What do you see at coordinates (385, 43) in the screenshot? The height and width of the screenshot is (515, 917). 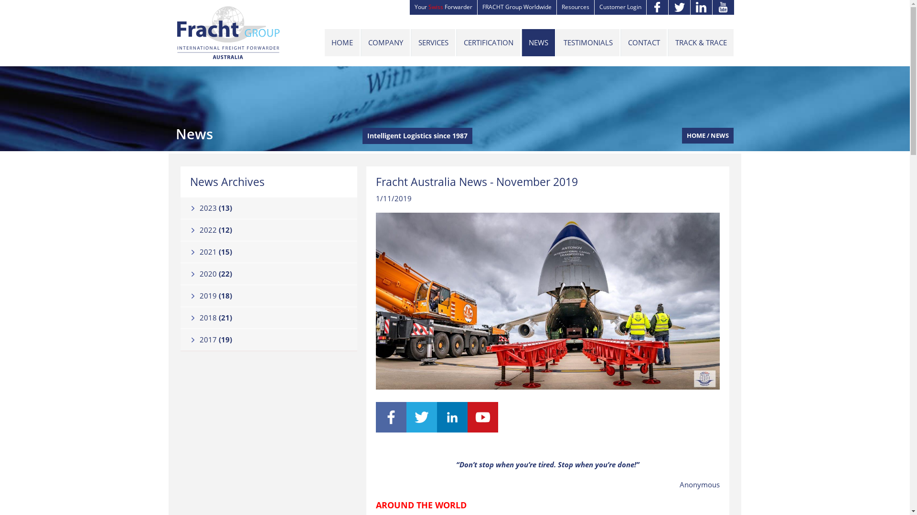 I see `COMPANY` at bounding box center [385, 43].